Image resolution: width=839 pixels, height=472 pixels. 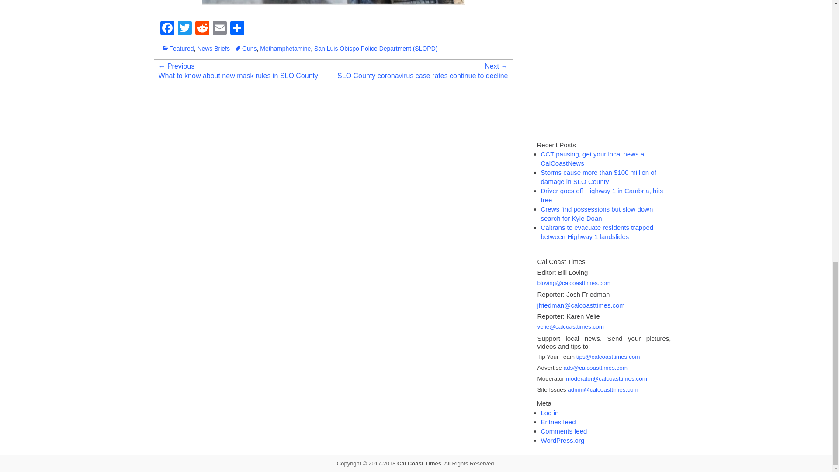 I want to click on Facebook, so click(x=167, y=29).